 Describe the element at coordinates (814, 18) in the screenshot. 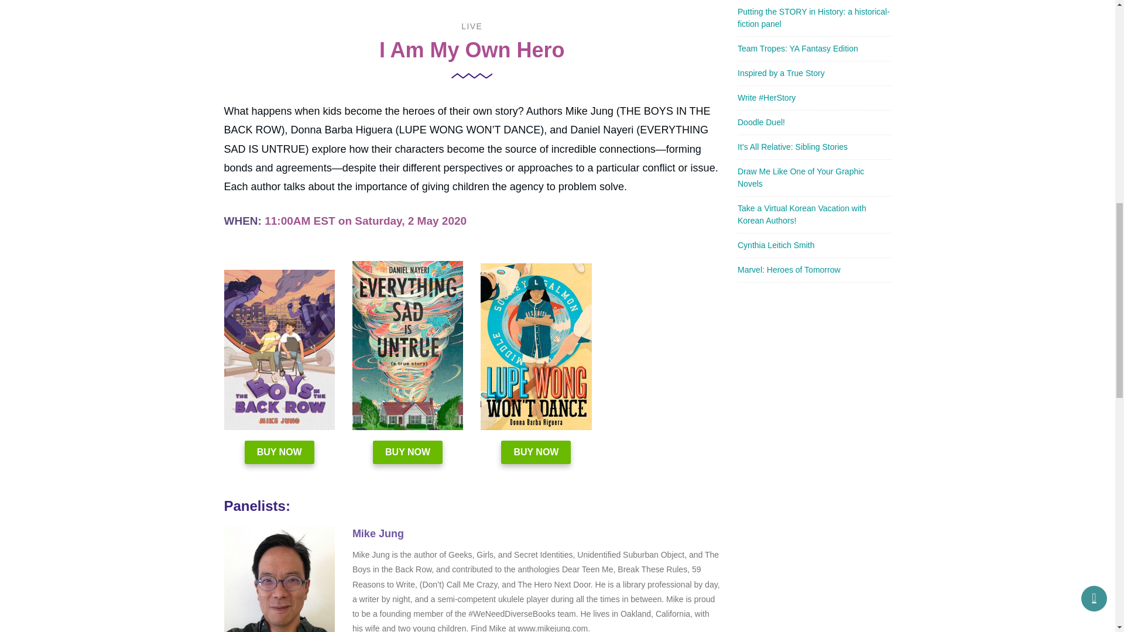

I see `Putting the STORY in History: a historical-fiction panel` at that location.